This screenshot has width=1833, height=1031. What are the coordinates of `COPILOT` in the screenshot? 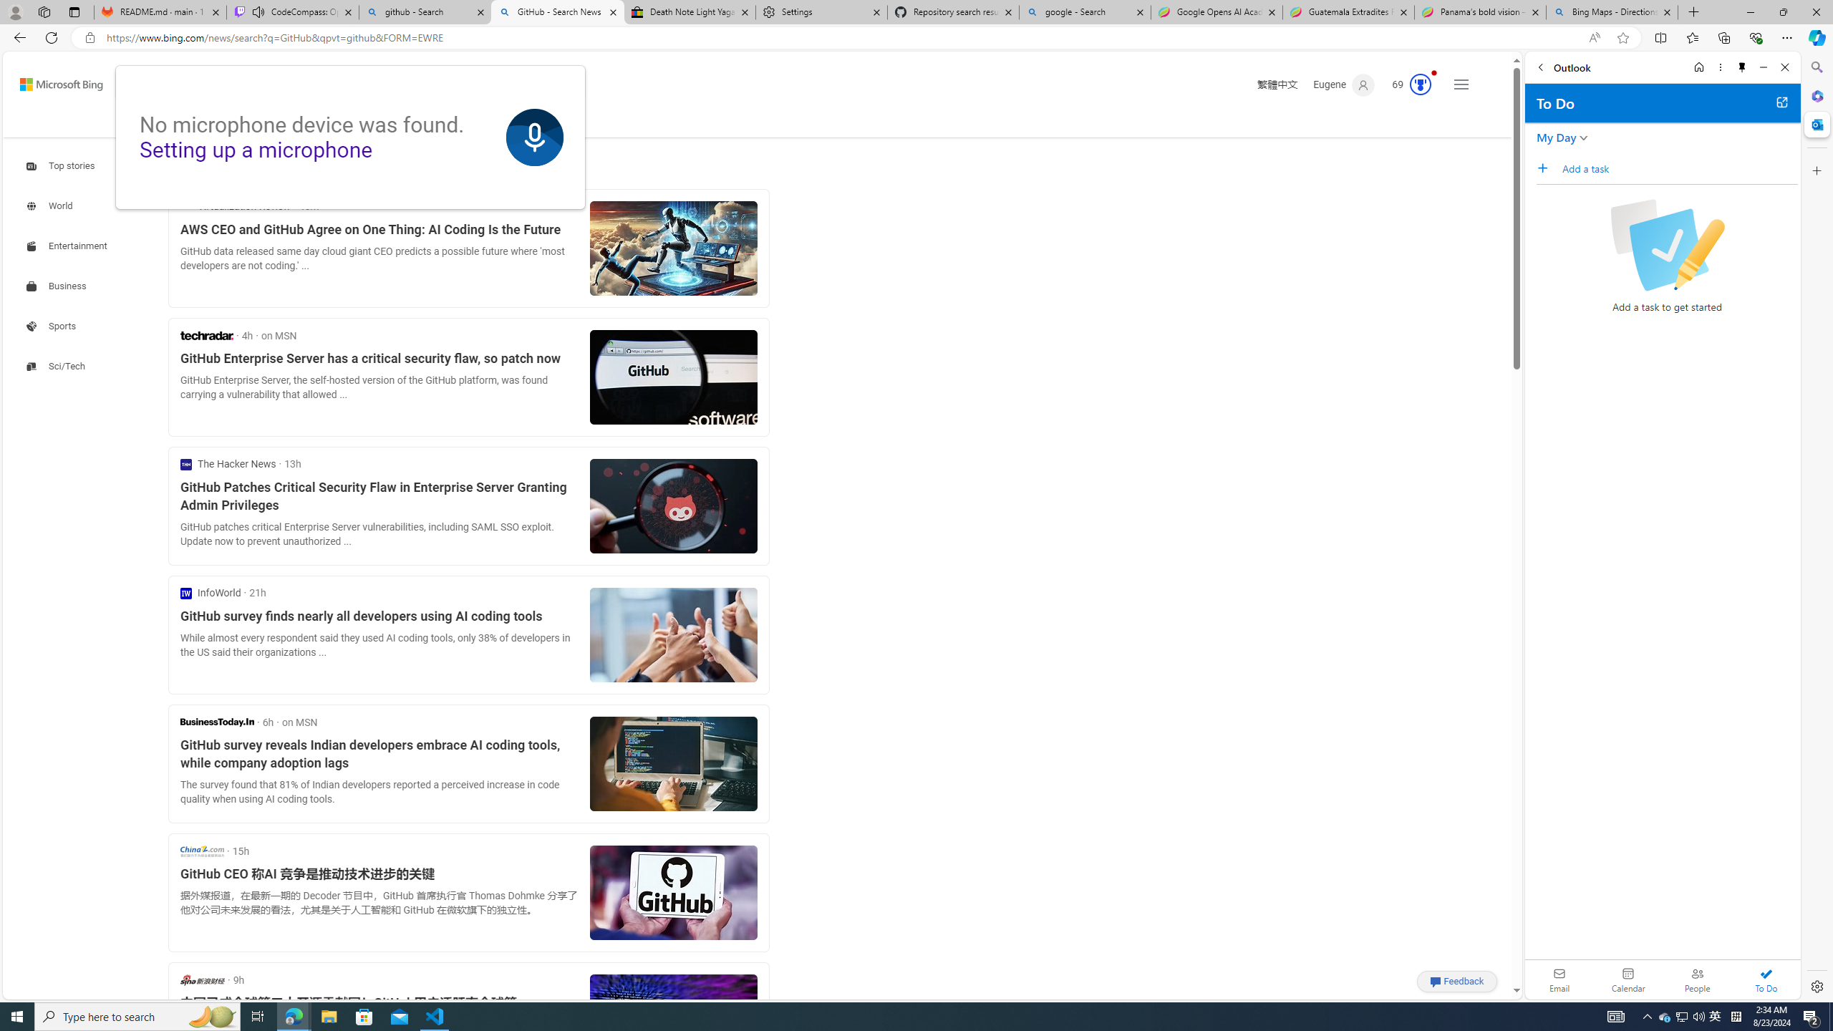 It's located at (225, 122).